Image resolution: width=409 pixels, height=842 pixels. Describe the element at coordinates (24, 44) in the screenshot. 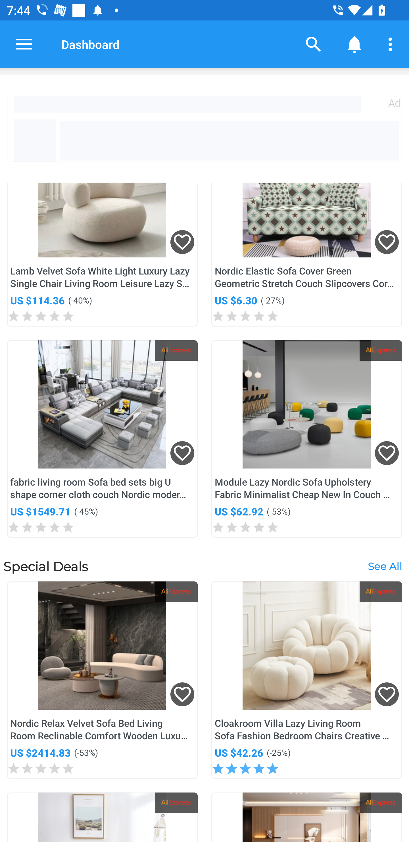

I see `Open navigation drawer` at that location.